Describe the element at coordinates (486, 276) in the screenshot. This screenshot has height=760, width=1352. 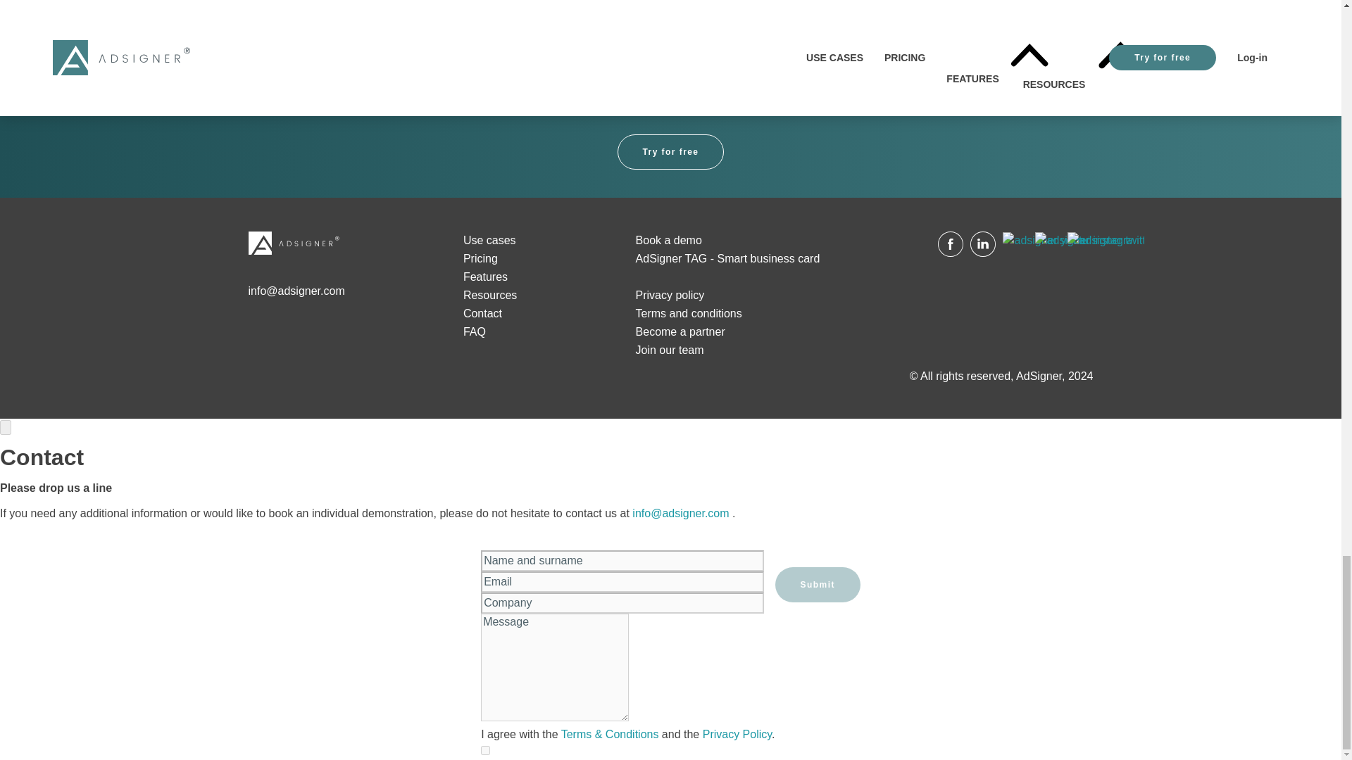
I see `Features` at that location.